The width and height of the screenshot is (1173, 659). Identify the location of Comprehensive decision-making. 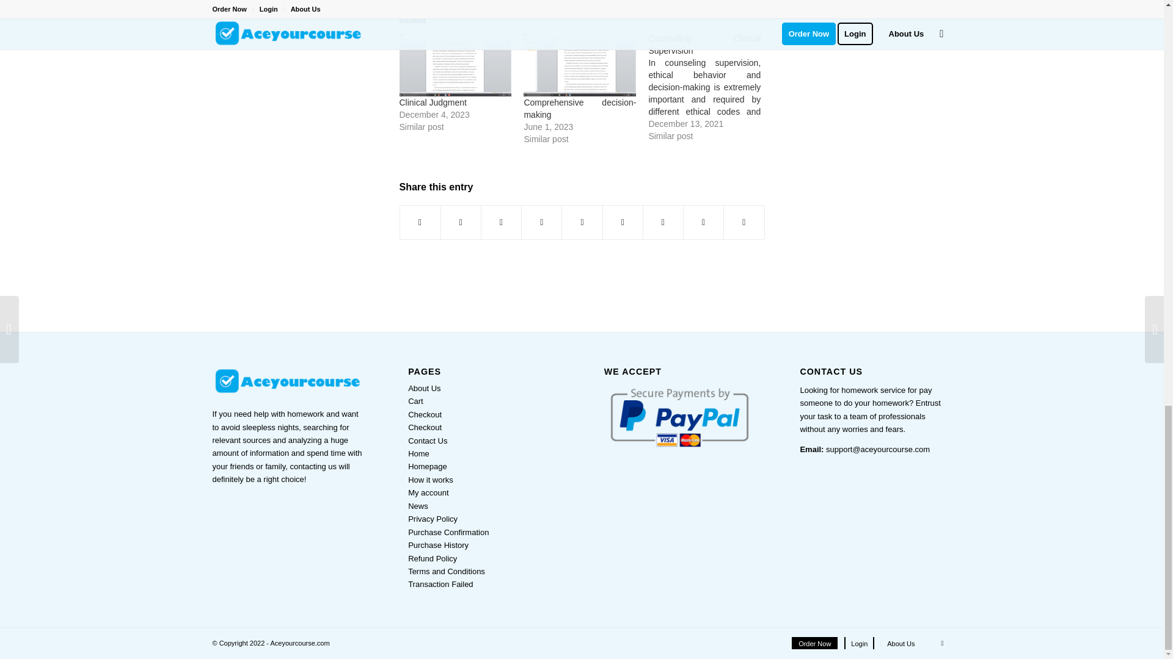
(579, 108).